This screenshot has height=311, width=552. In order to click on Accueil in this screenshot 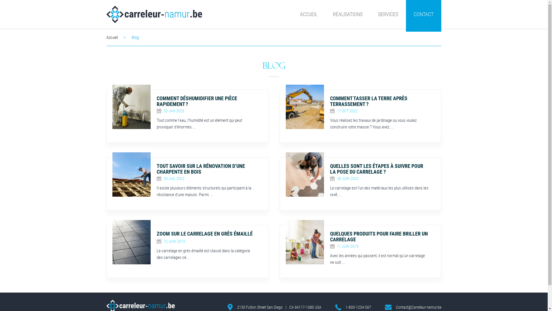, I will do `click(119, 37)`.